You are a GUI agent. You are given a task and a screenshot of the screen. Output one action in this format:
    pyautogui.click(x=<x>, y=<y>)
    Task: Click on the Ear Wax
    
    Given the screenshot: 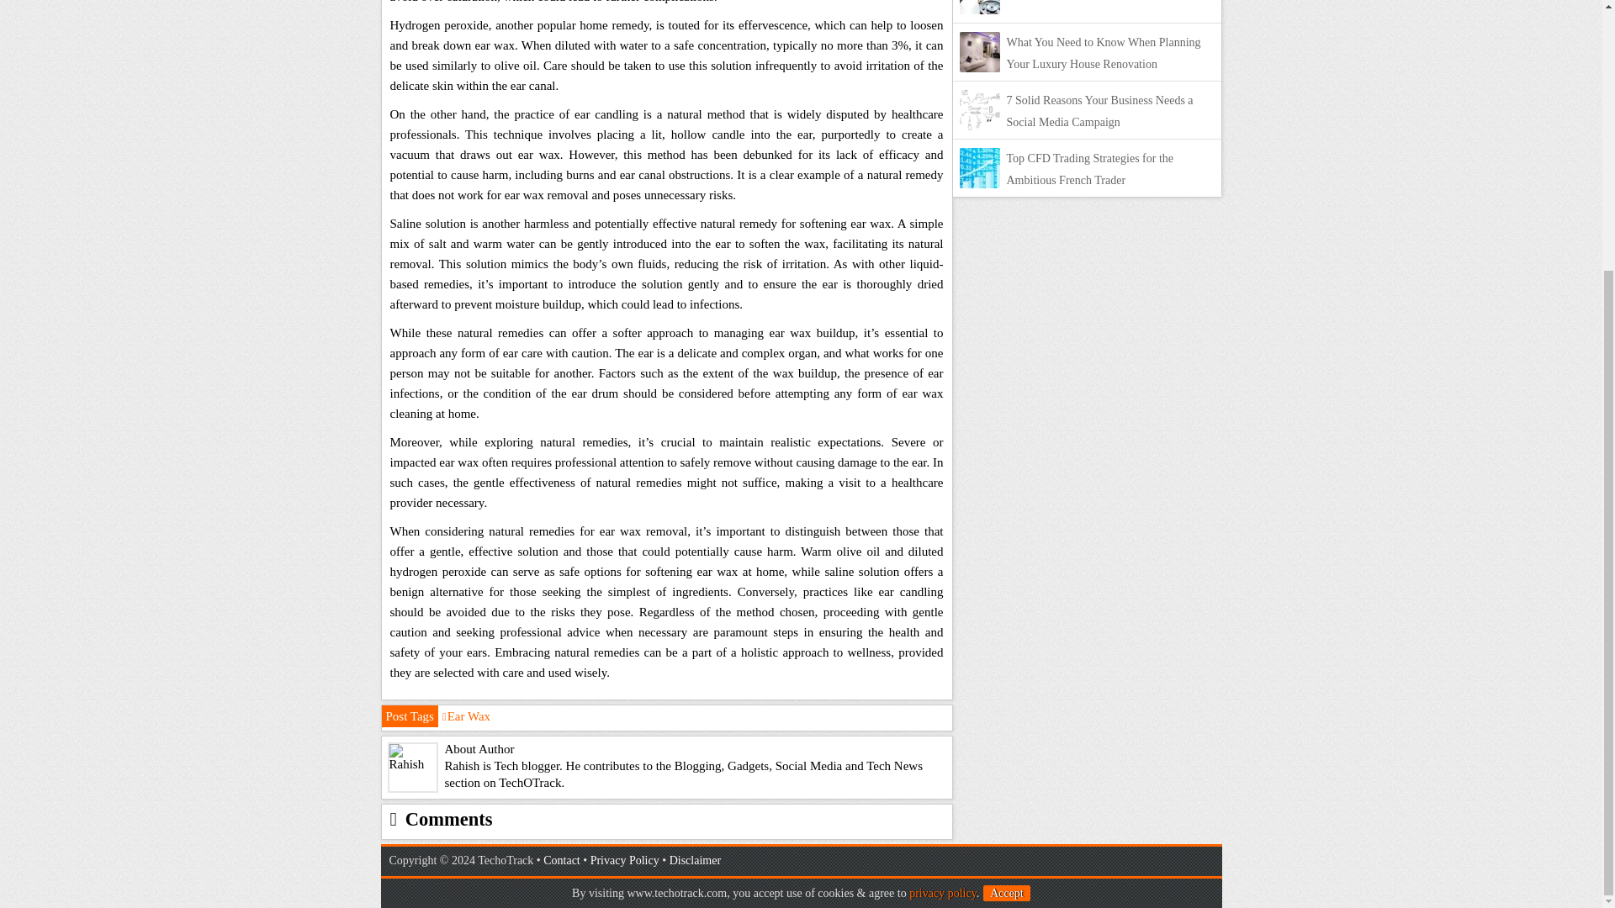 What is the action you would take?
    pyautogui.click(x=466, y=715)
    